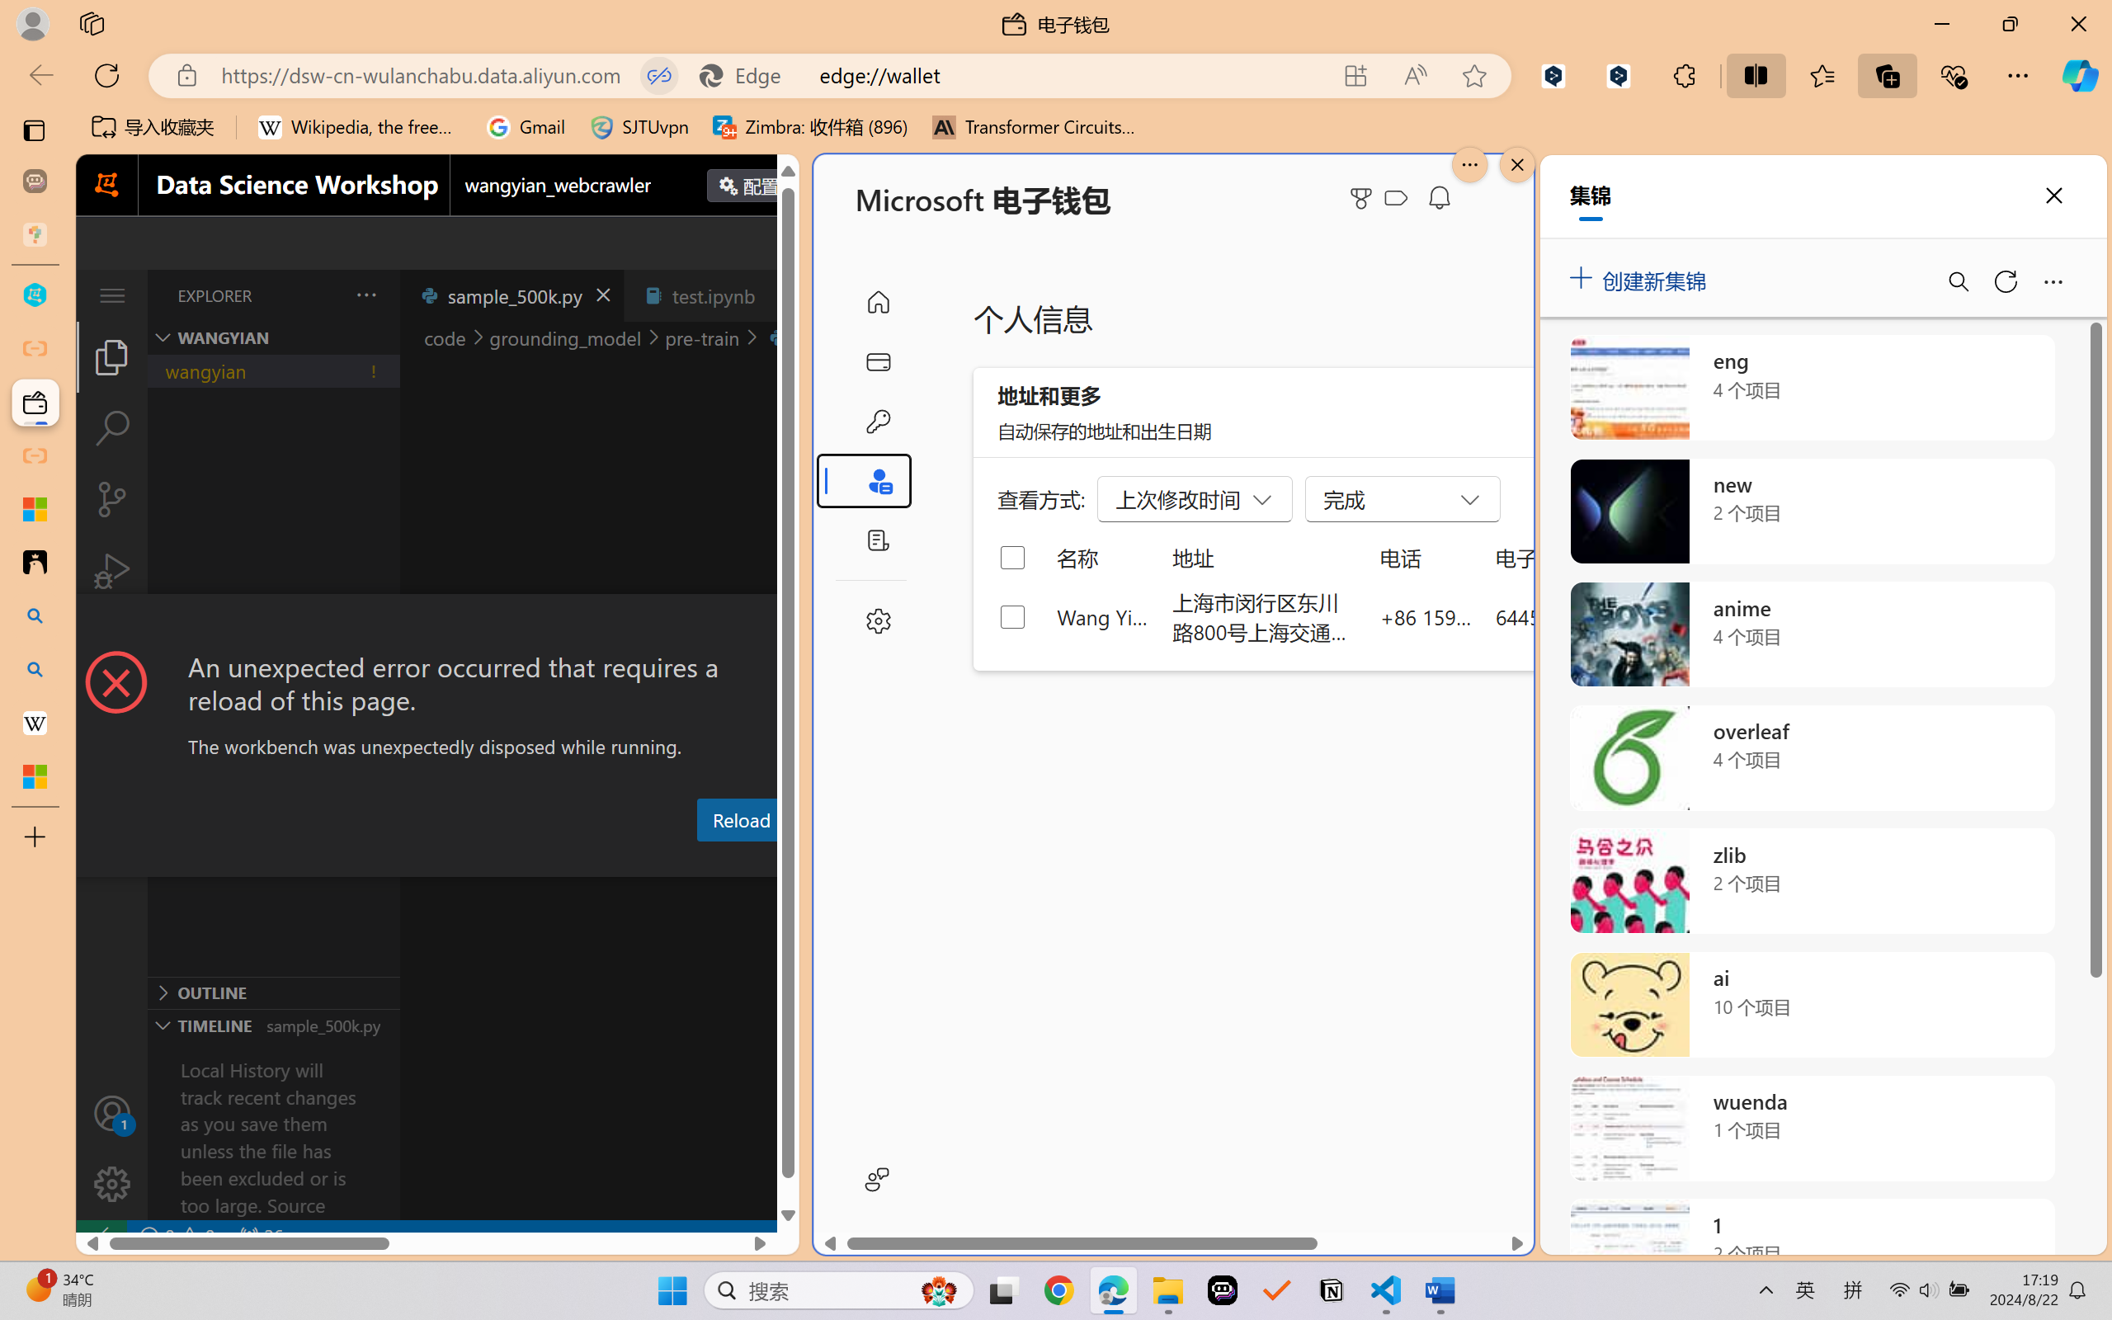 The height and width of the screenshot is (1320, 2112). Describe the element at coordinates (112, 571) in the screenshot. I see `Run and Debug (Ctrl+Shift+D)` at that location.